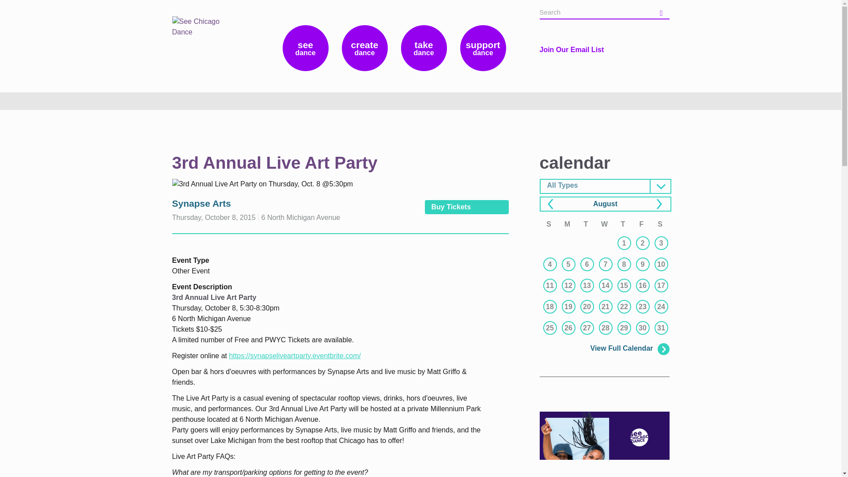 This screenshot has width=848, height=477. Describe the element at coordinates (595, 12) in the screenshot. I see `Enter the terms you wish to search for.` at that location.